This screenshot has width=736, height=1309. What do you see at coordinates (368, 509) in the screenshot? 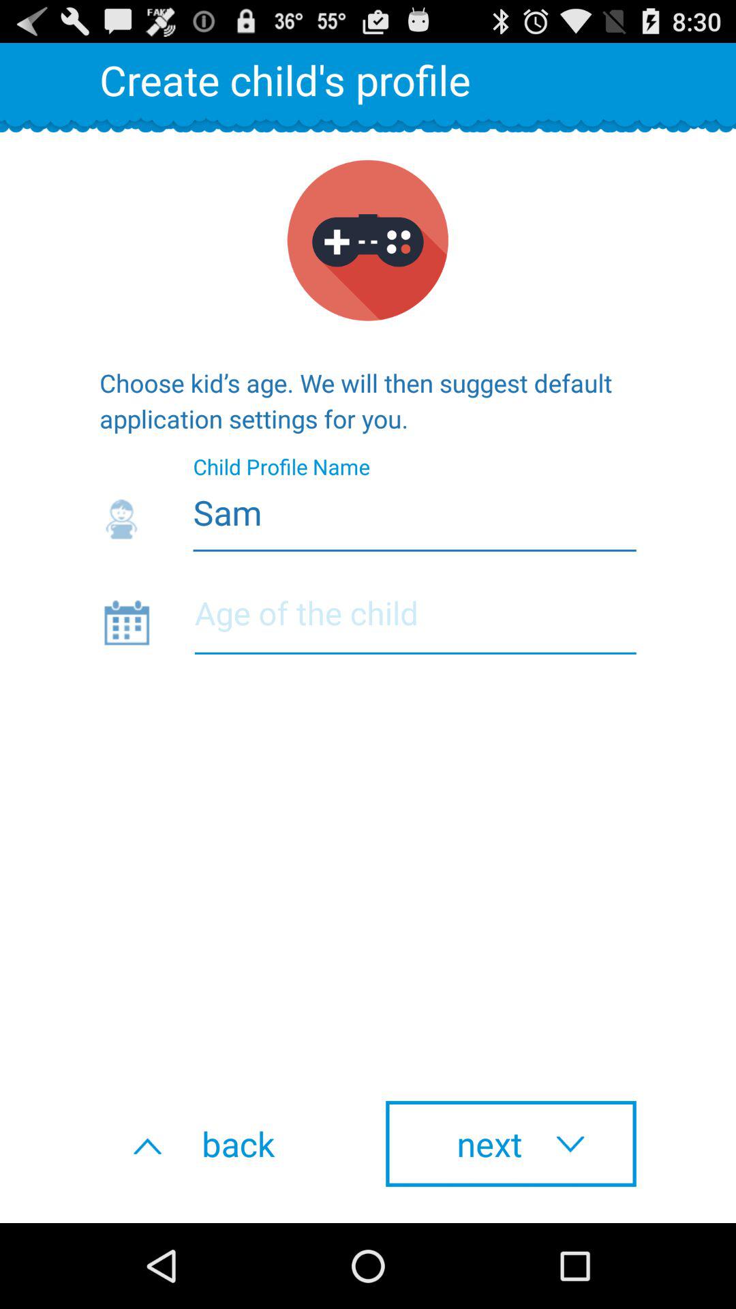
I see `click the icon below choose kid s icon` at bounding box center [368, 509].